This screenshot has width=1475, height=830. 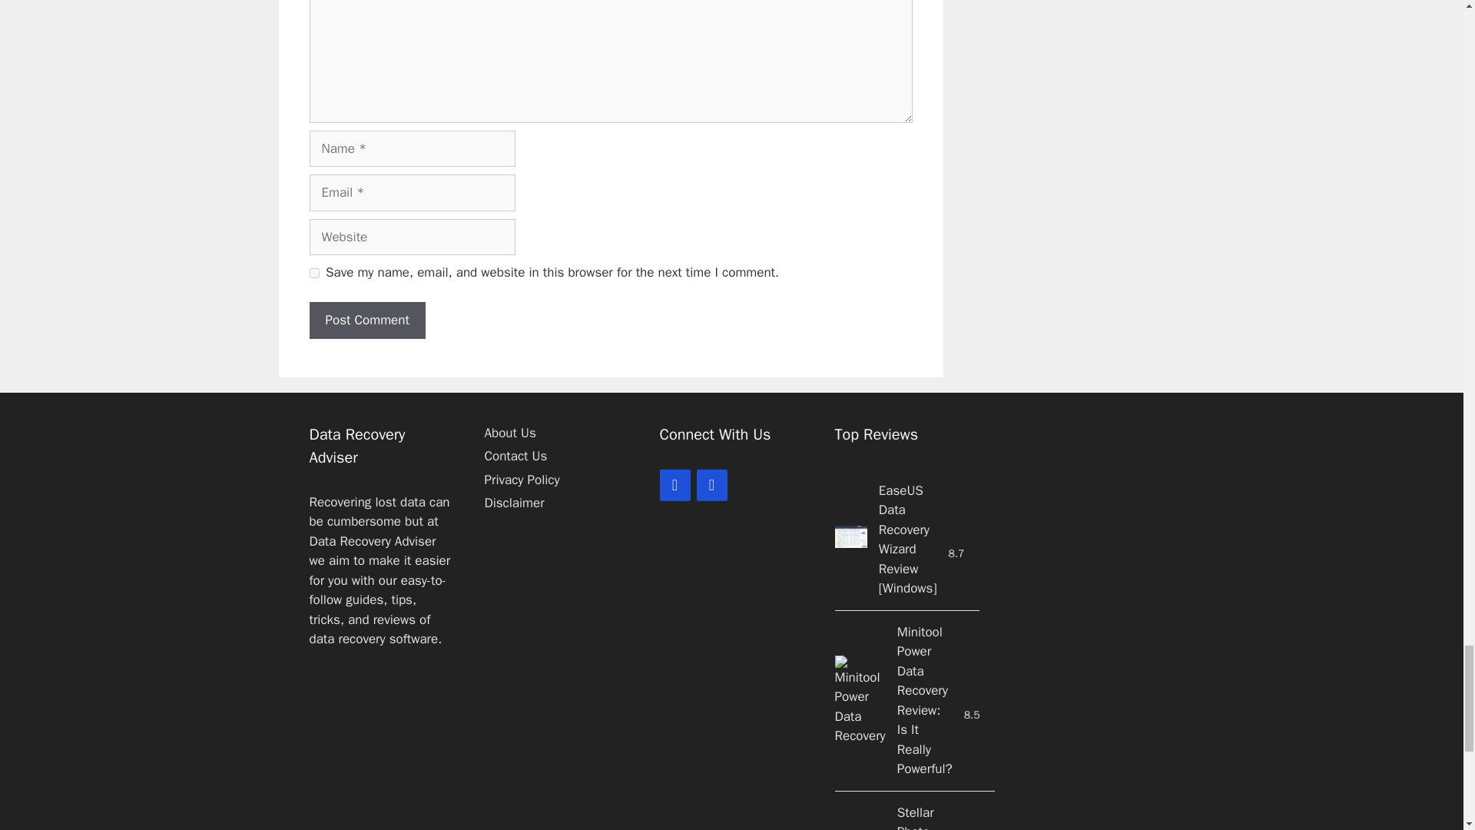 What do you see at coordinates (366, 320) in the screenshot?
I see `Post Comment` at bounding box center [366, 320].